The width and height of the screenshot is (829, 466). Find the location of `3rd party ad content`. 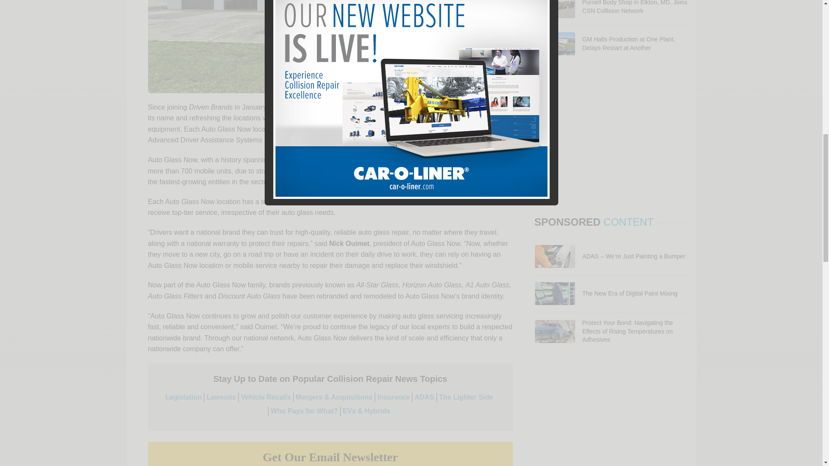

3rd party ad content is located at coordinates (612, 415).